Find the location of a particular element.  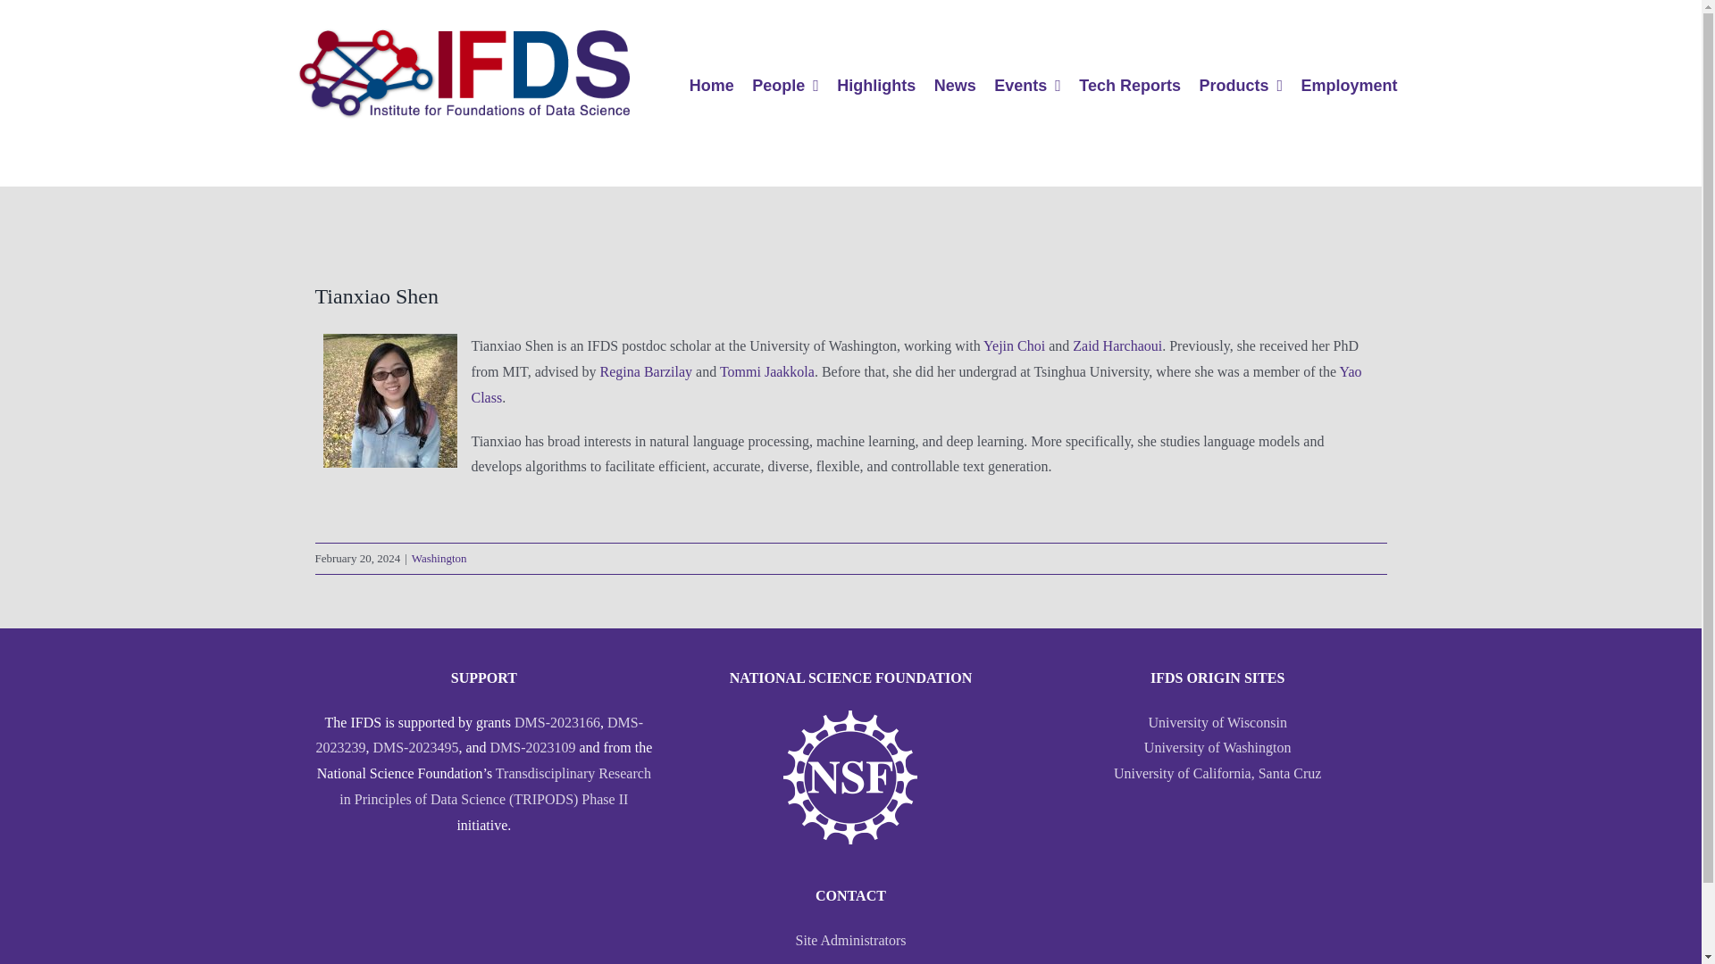

Yao Class is located at coordinates (916, 384).